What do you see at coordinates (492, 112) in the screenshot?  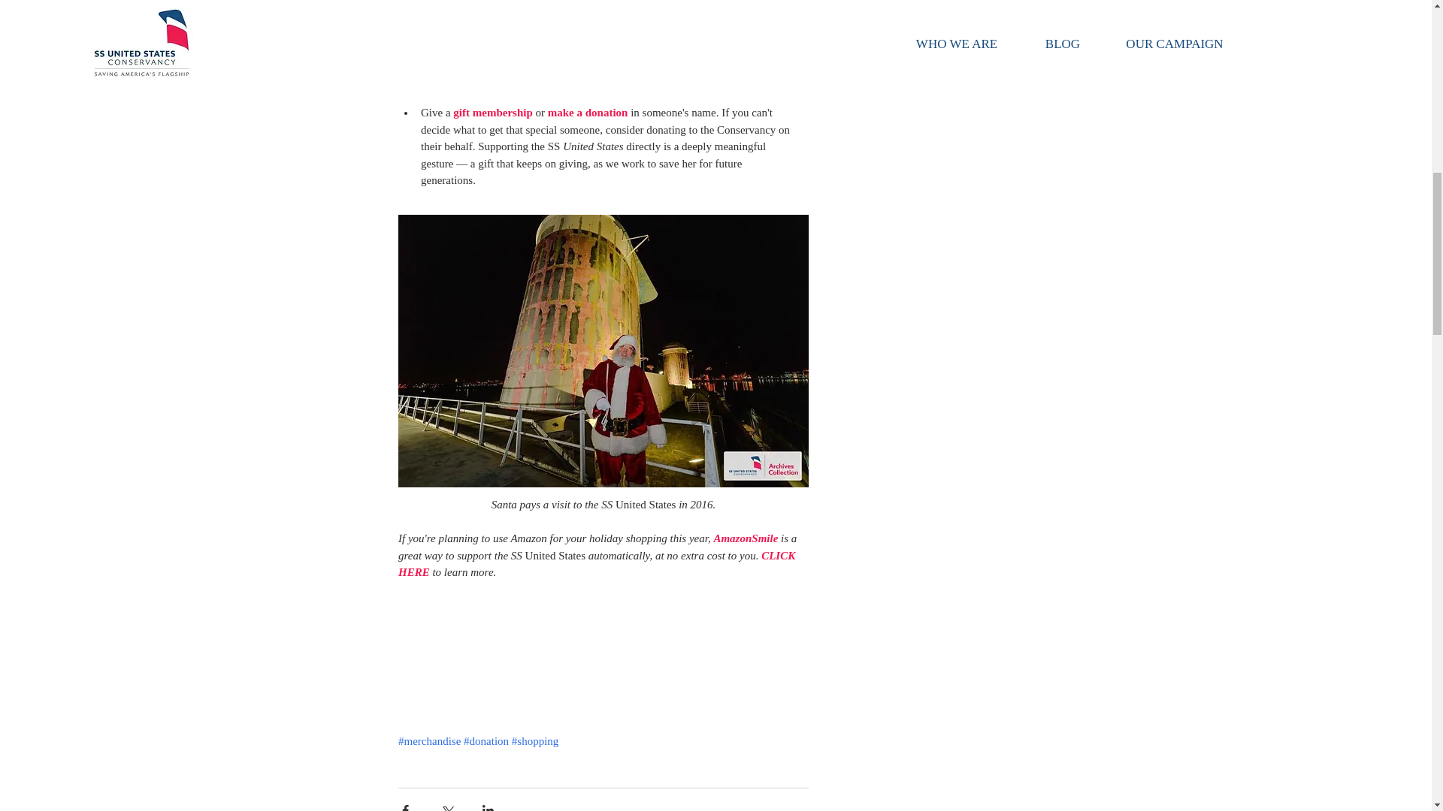 I see `gift membership` at bounding box center [492, 112].